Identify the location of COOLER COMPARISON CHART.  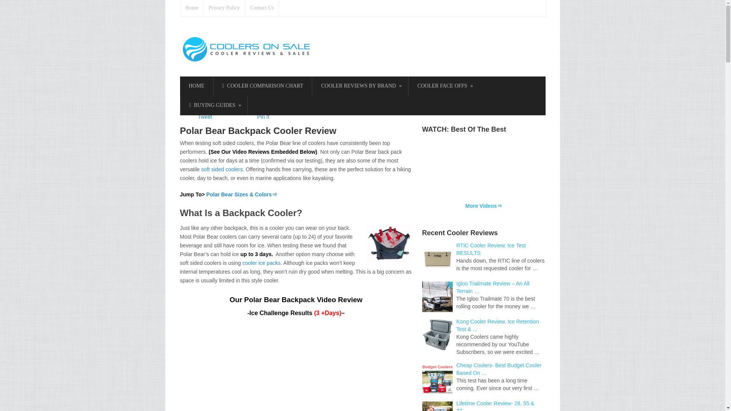
(263, 86).